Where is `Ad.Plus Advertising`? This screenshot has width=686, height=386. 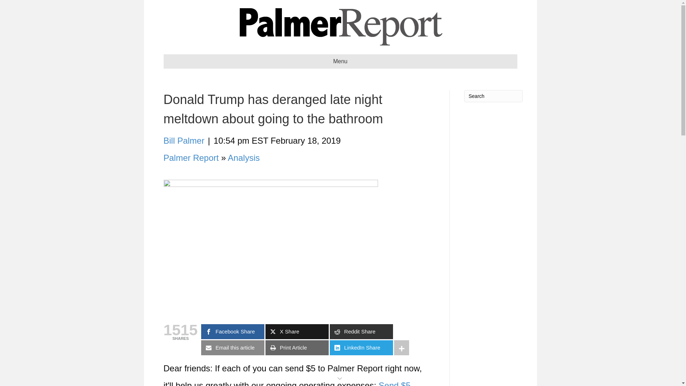
Ad.Plus Advertising is located at coordinates (340, 377).